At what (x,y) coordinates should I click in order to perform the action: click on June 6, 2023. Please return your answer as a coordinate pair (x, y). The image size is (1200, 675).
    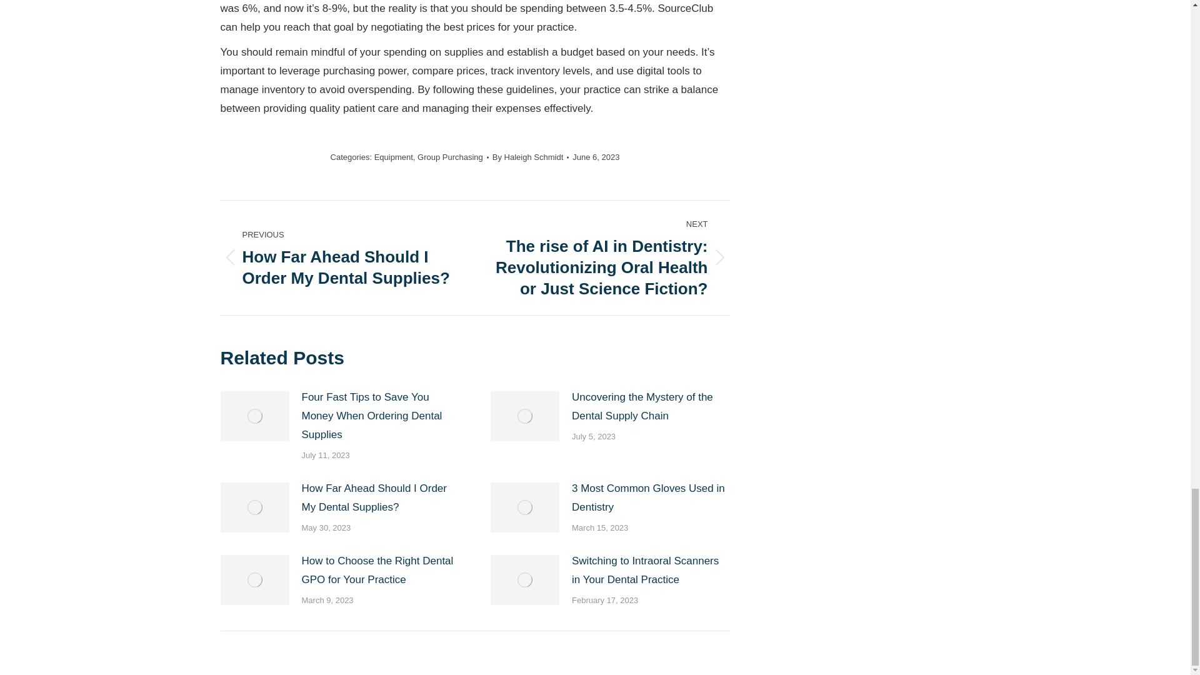
    Looking at the image, I should click on (337, 257).